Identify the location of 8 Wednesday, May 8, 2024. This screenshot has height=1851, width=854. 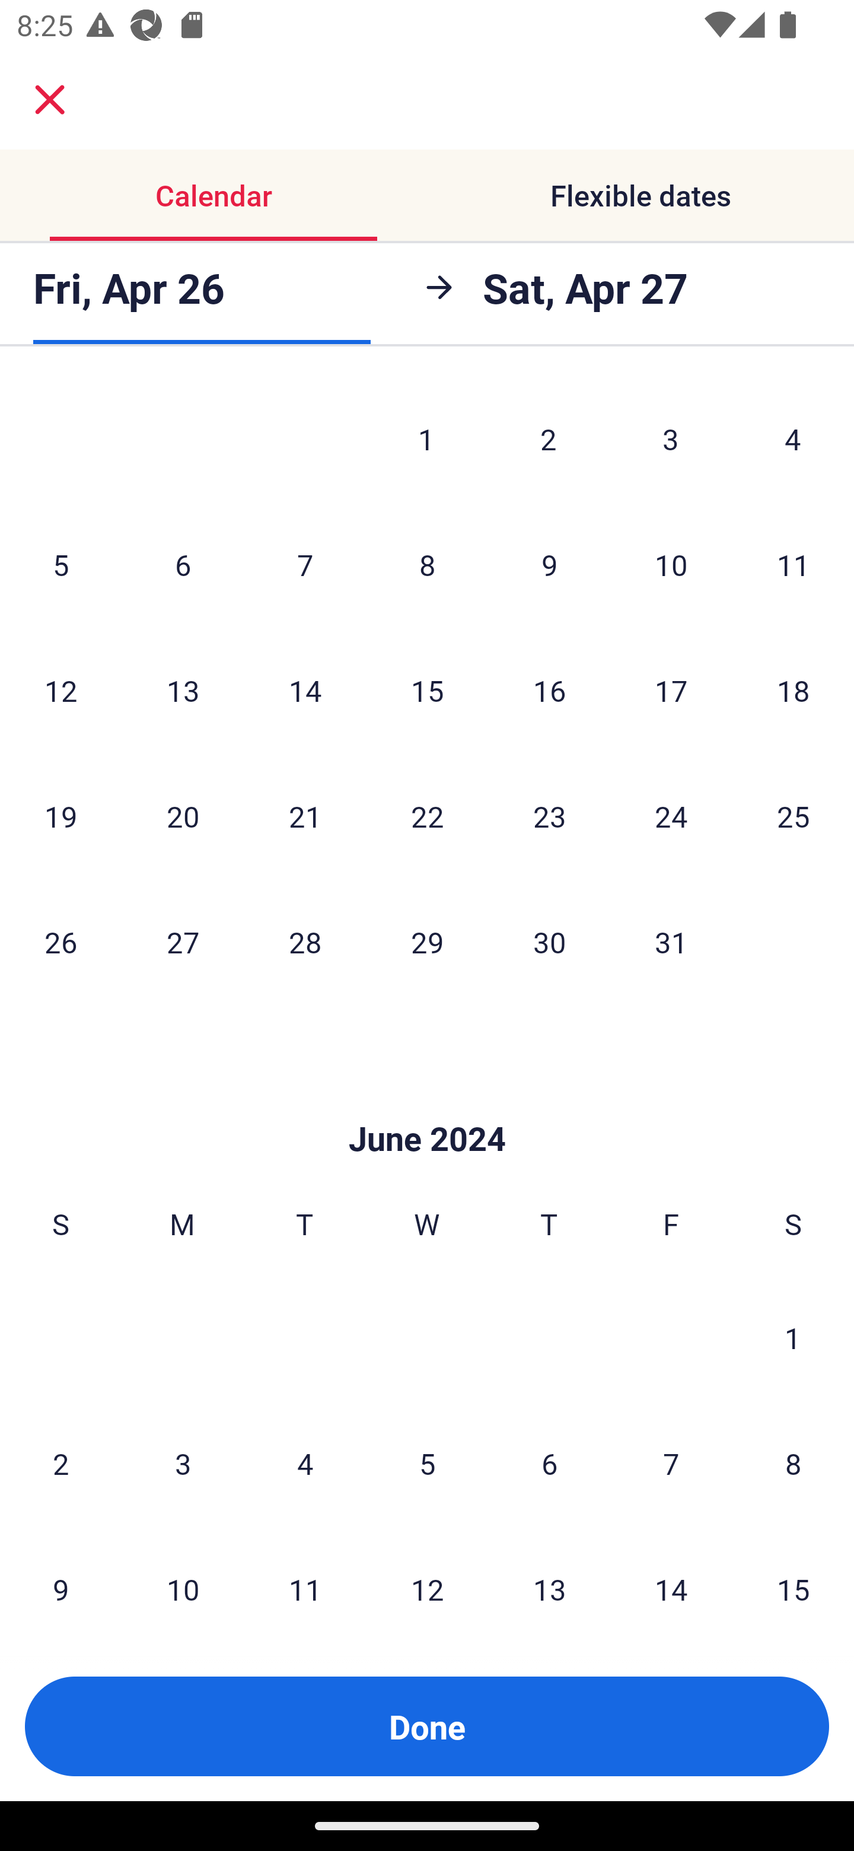
(427, 564).